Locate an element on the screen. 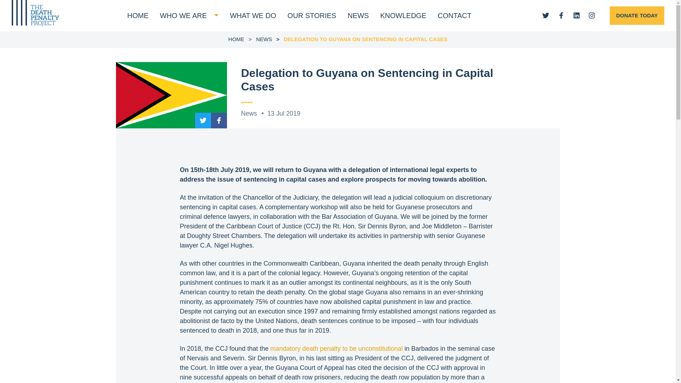 The image size is (681, 383). Our Instagram is located at coordinates (592, 15).